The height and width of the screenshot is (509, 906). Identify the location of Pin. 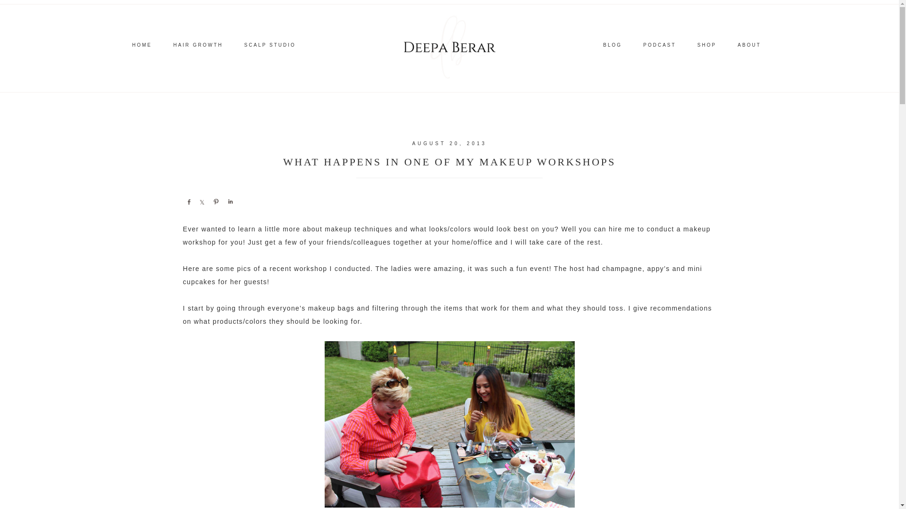
(216, 202).